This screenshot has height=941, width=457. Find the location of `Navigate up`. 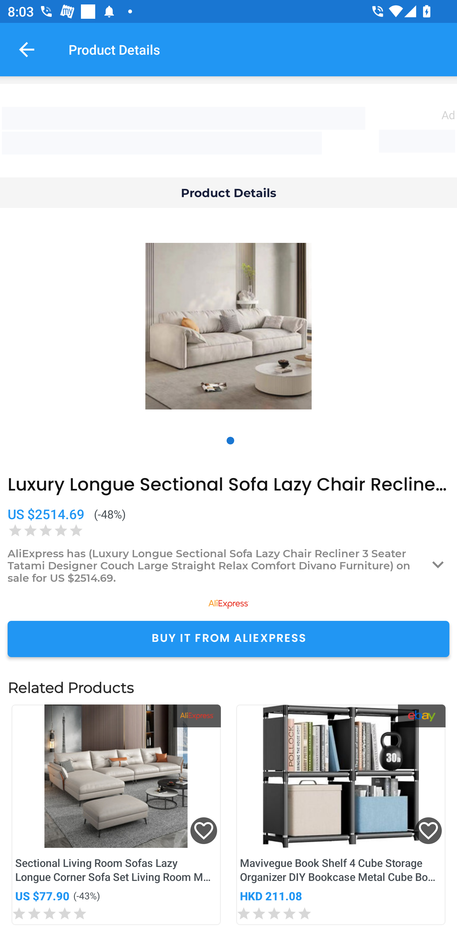

Navigate up is located at coordinates (27, 49).